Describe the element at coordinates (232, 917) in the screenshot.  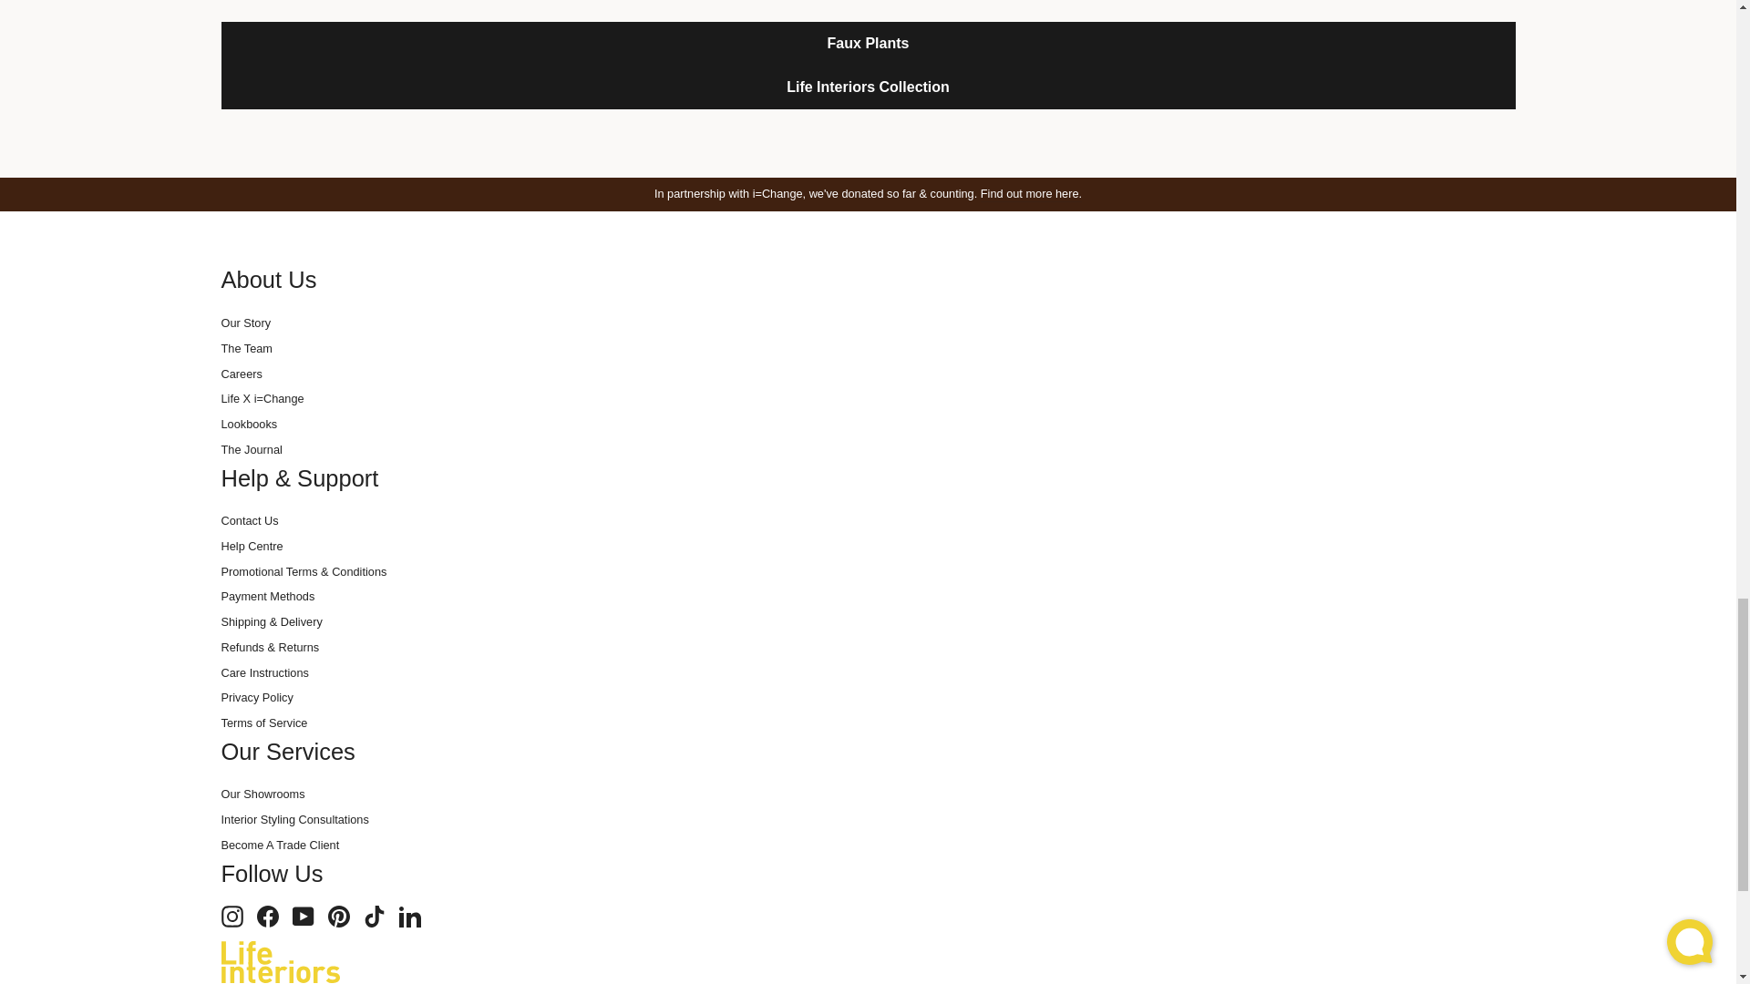
I see `instagram` at that location.